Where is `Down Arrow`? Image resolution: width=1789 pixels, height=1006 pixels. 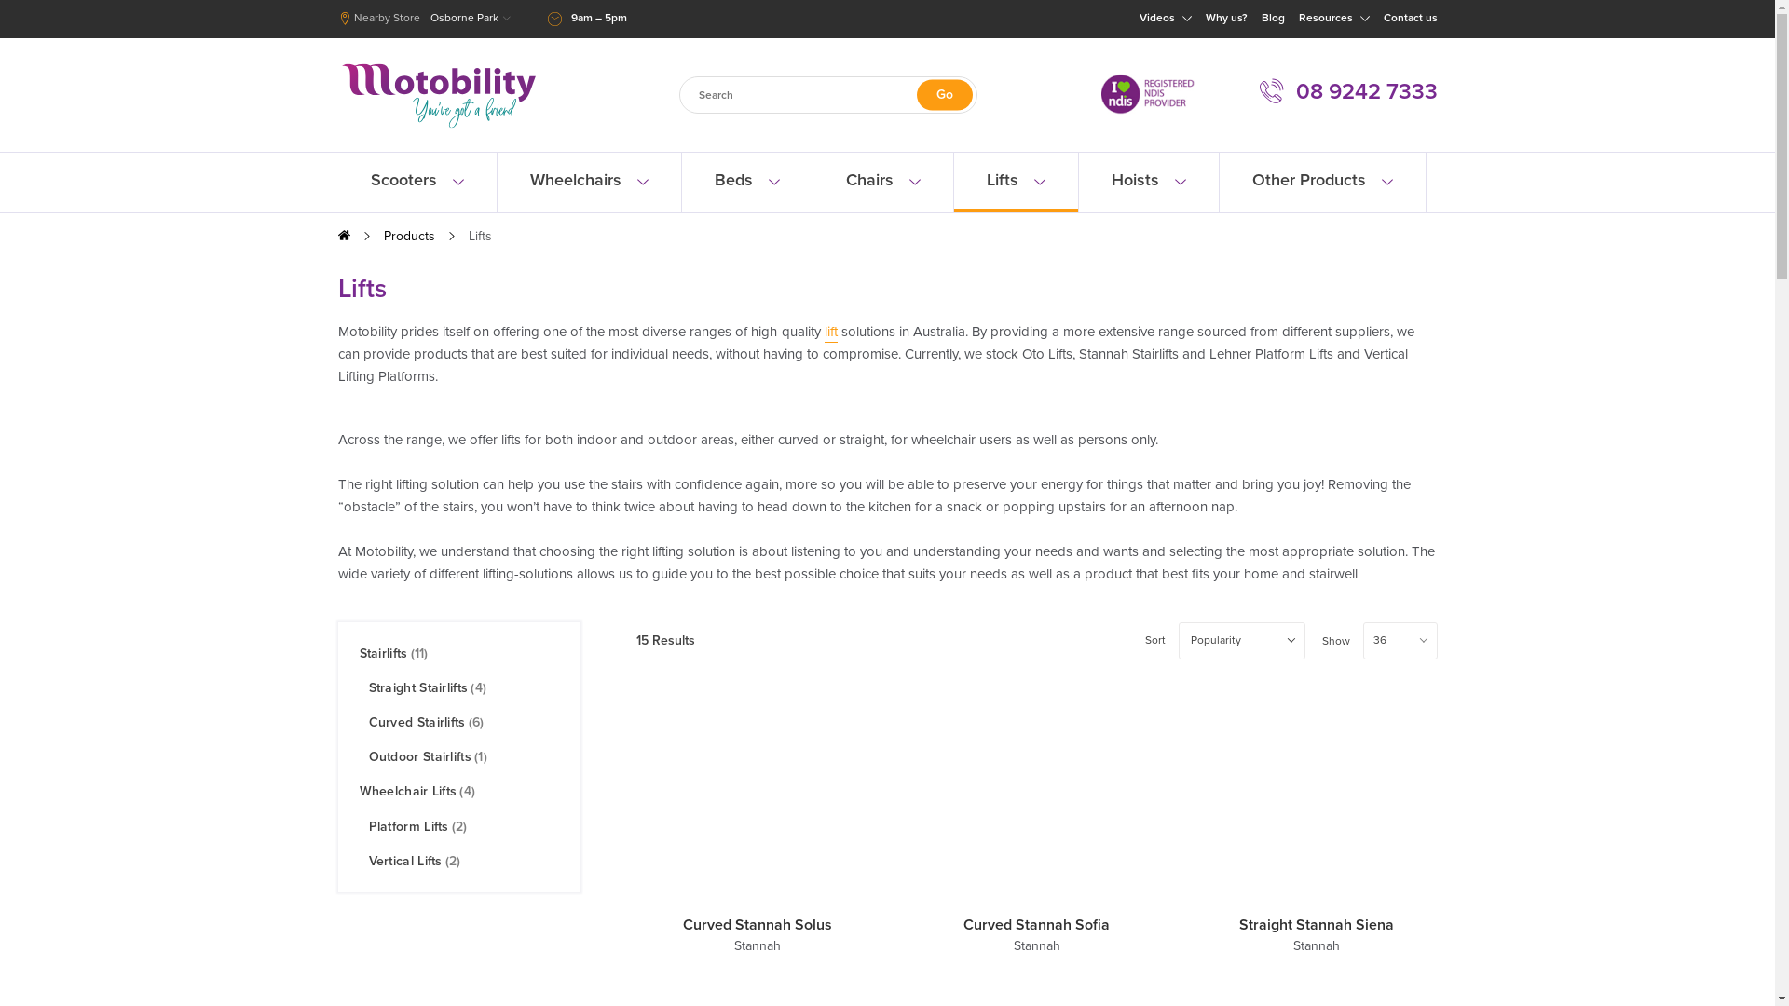
Down Arrow is located at coordinates (773, 216).